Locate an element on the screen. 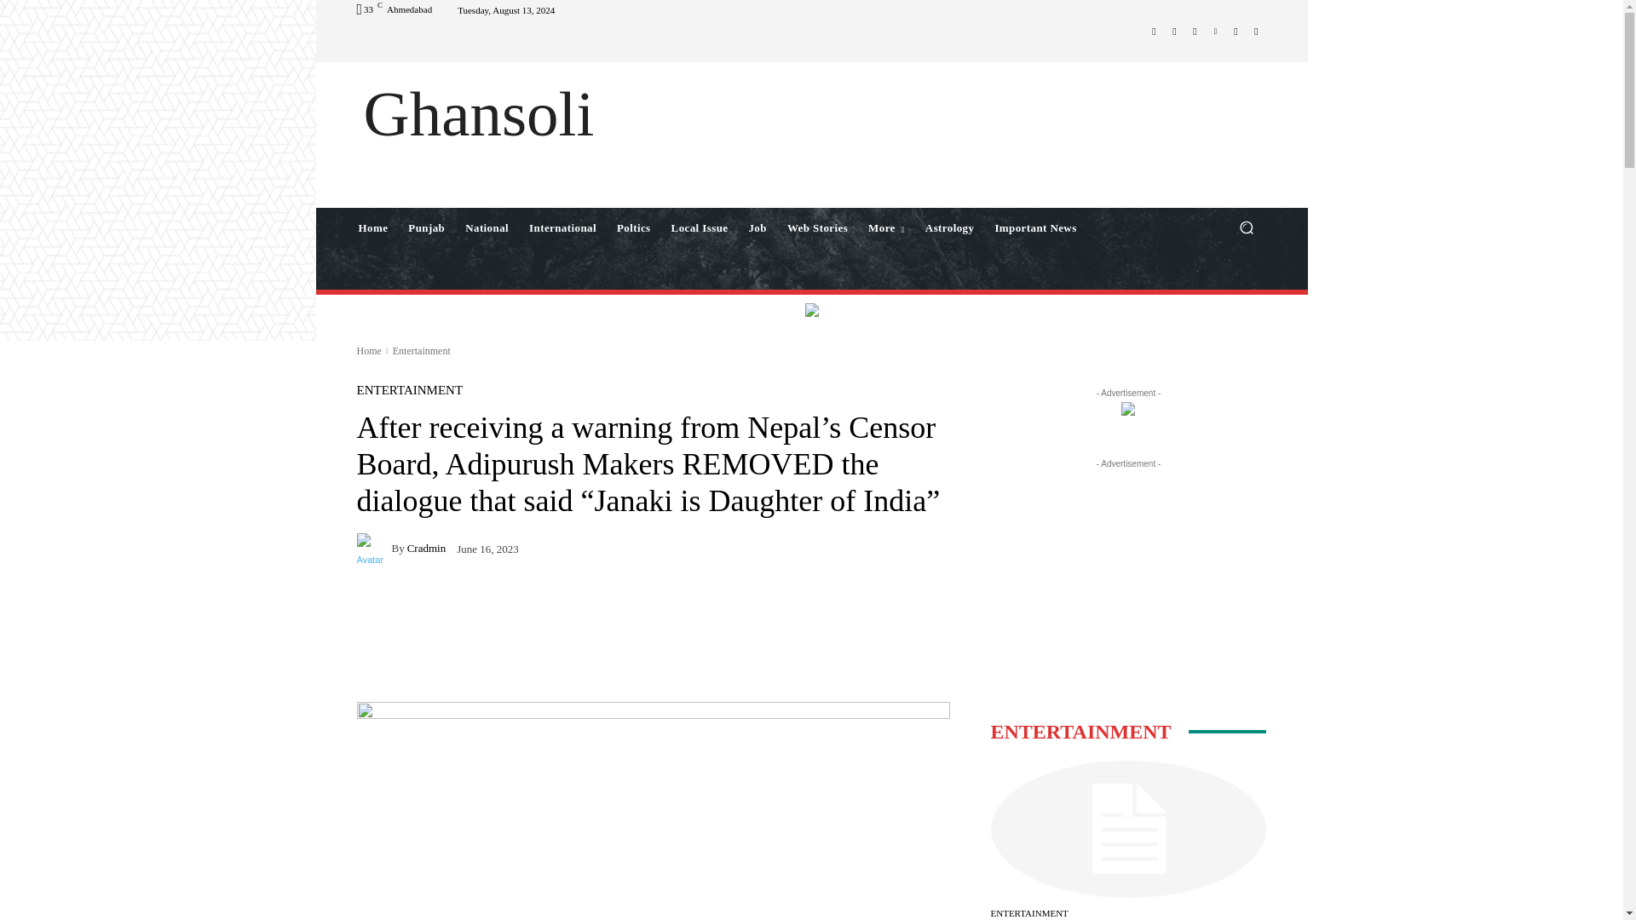 This screenshot has height=920, width=1636. Instagram is located at coordinates (1174, 30).